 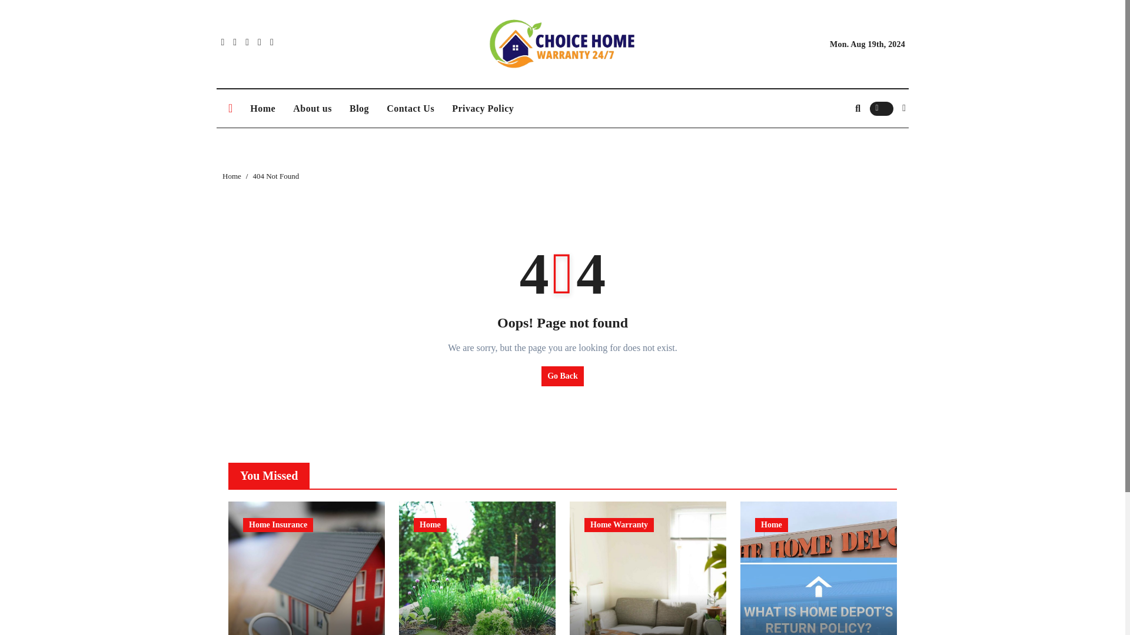 What do you see at coordinates (262, 108) in the screenshot?
I see `Home` at bounding box center [262, 108].